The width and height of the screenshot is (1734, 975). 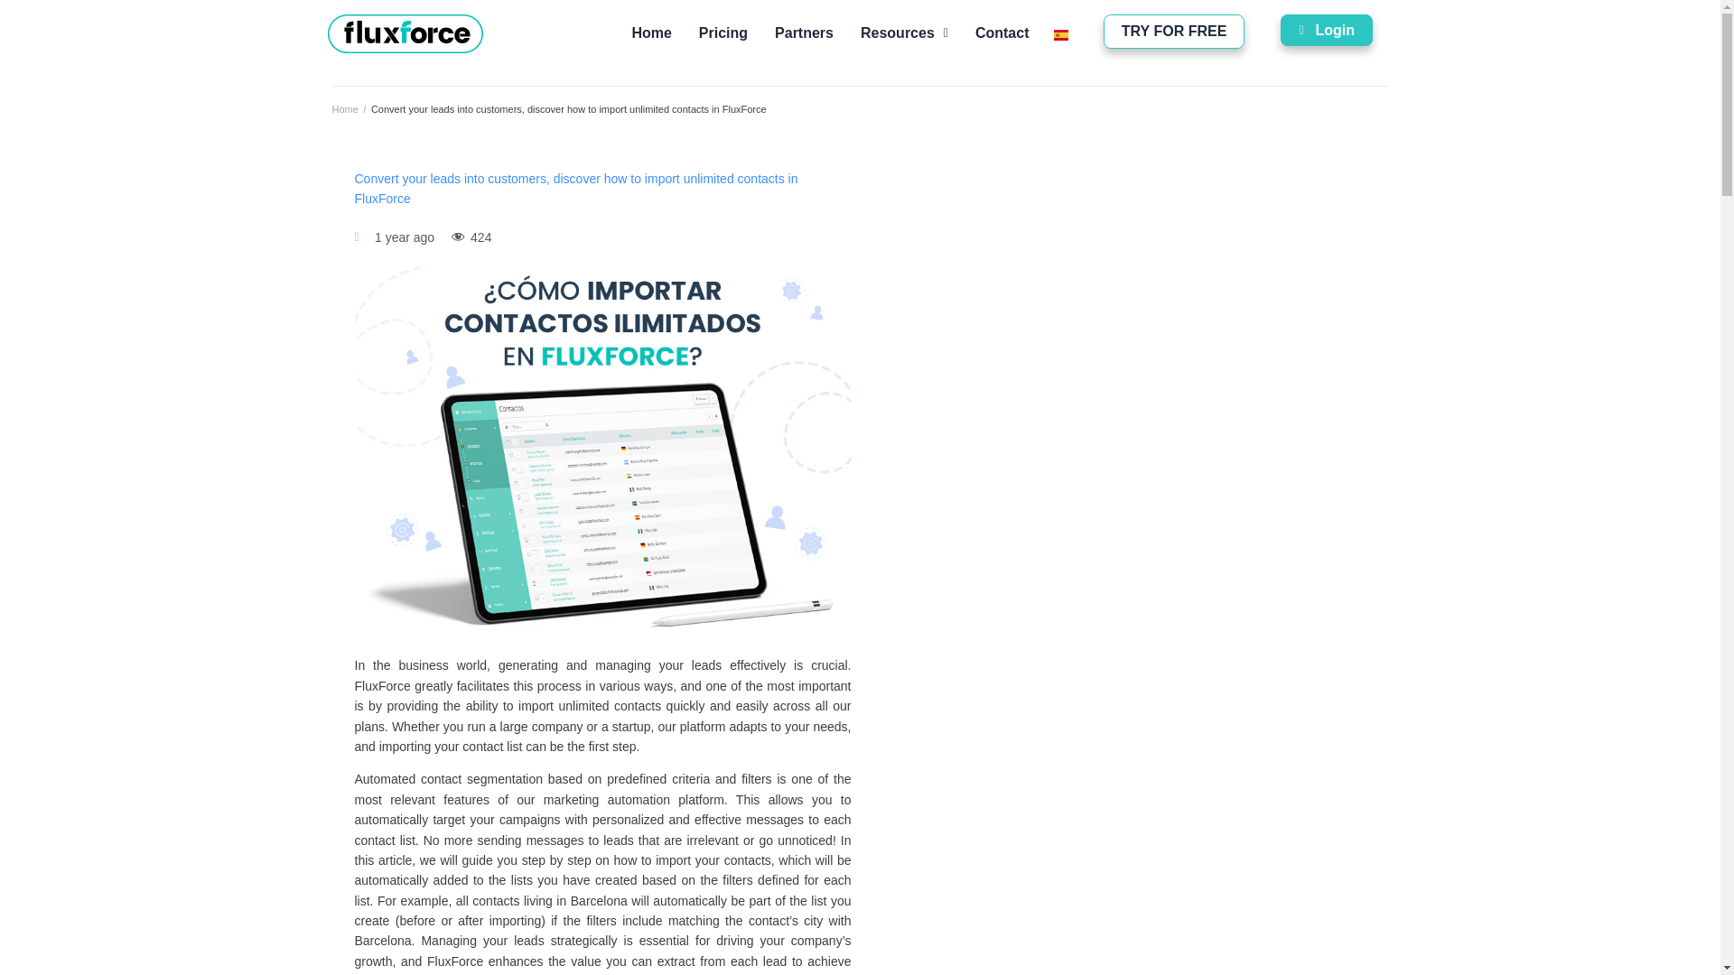 What do you see at coordinates (905, 33) in the screenshot?
I see `Resources` at bounding box center [905, 33].